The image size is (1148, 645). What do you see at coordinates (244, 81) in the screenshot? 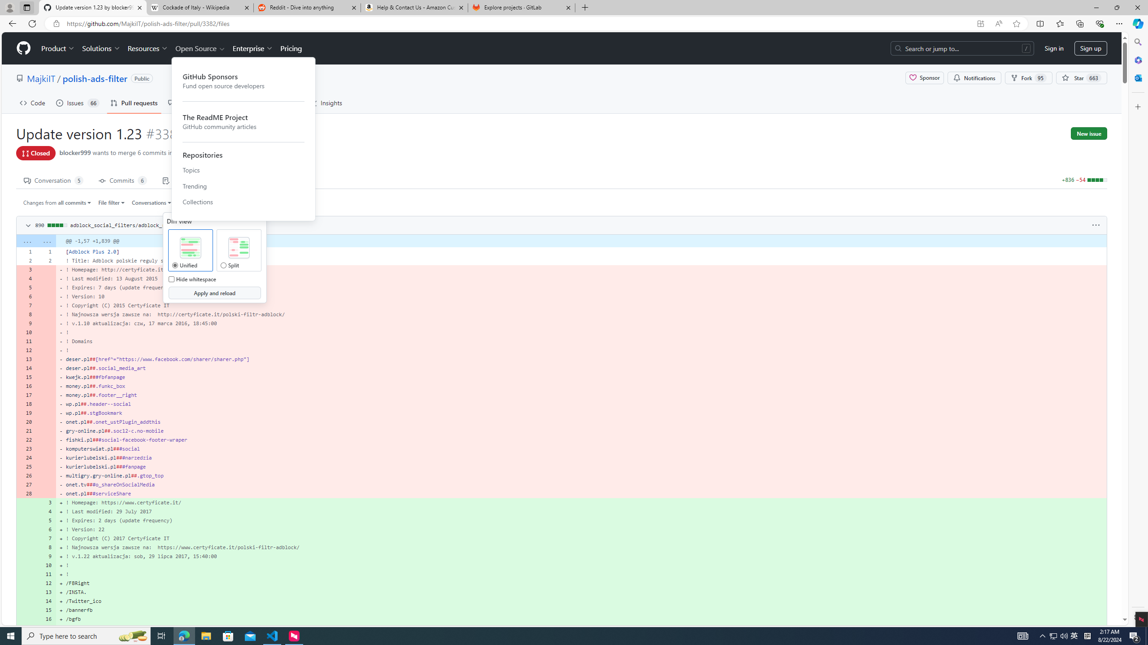
I see `GitHub SponsorsFund open source developers` at bounding box center [244, 81].